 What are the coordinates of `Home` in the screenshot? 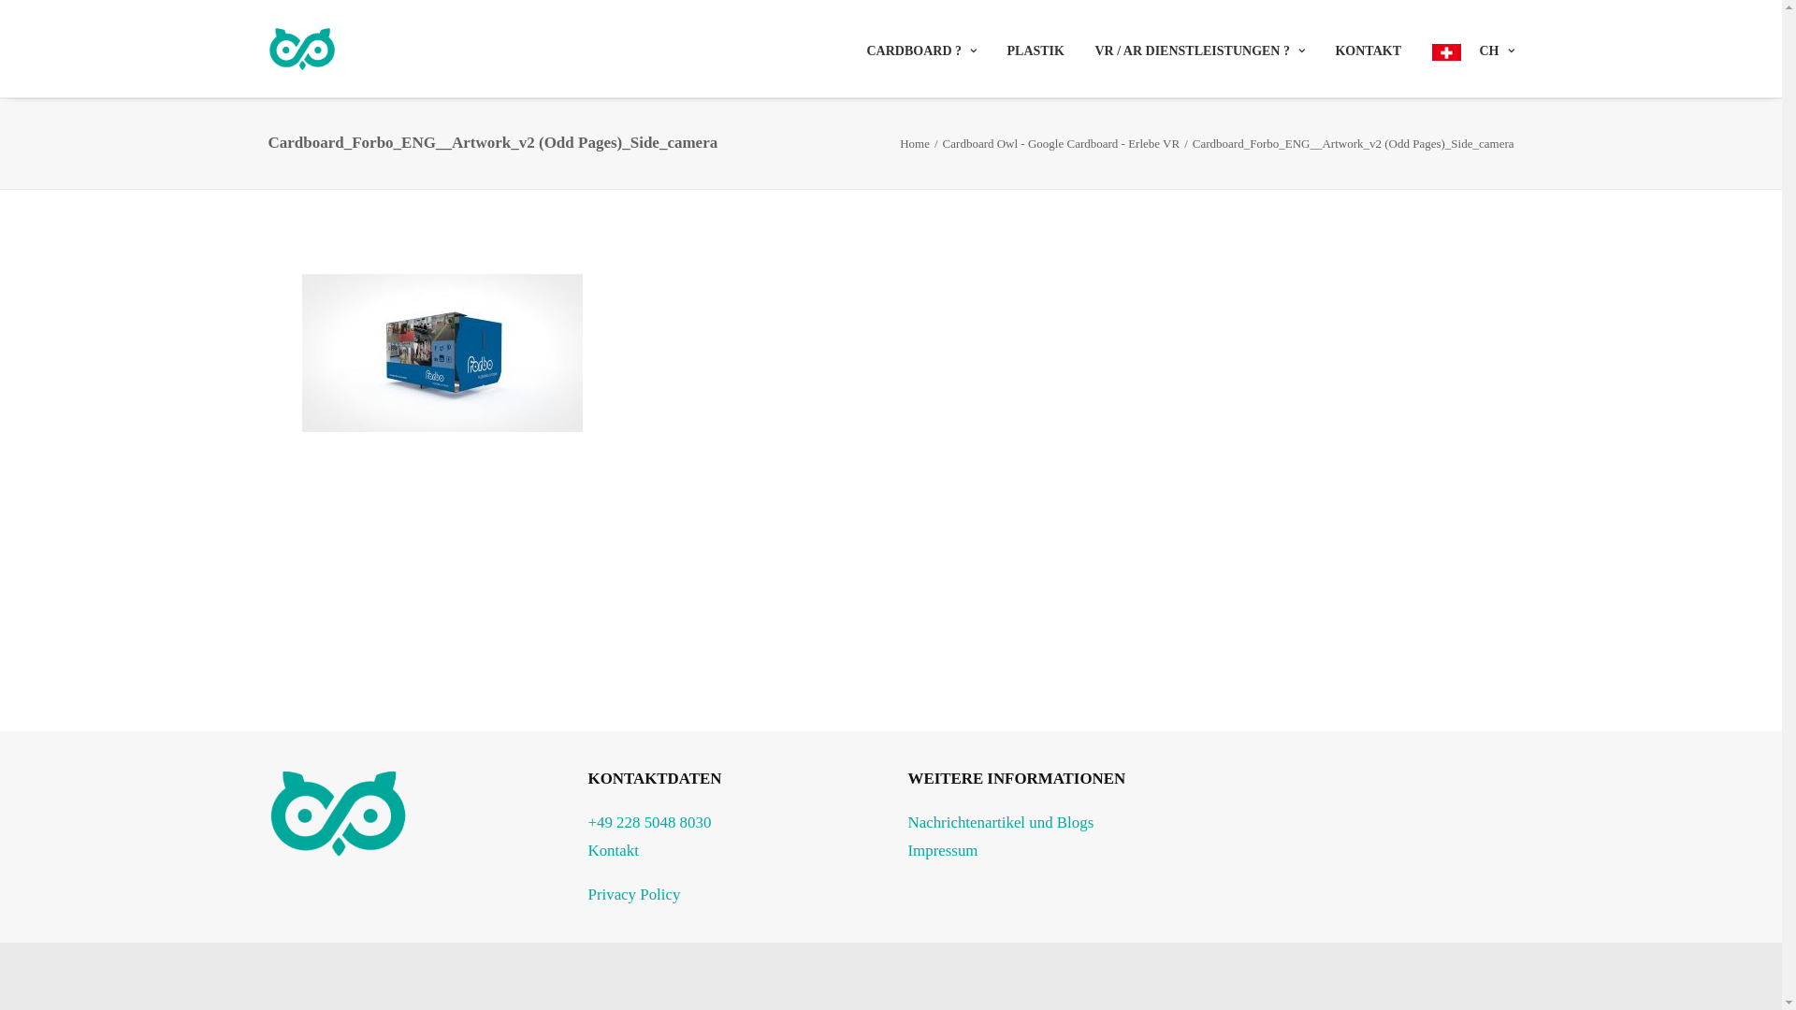 It's located at (915, 144).